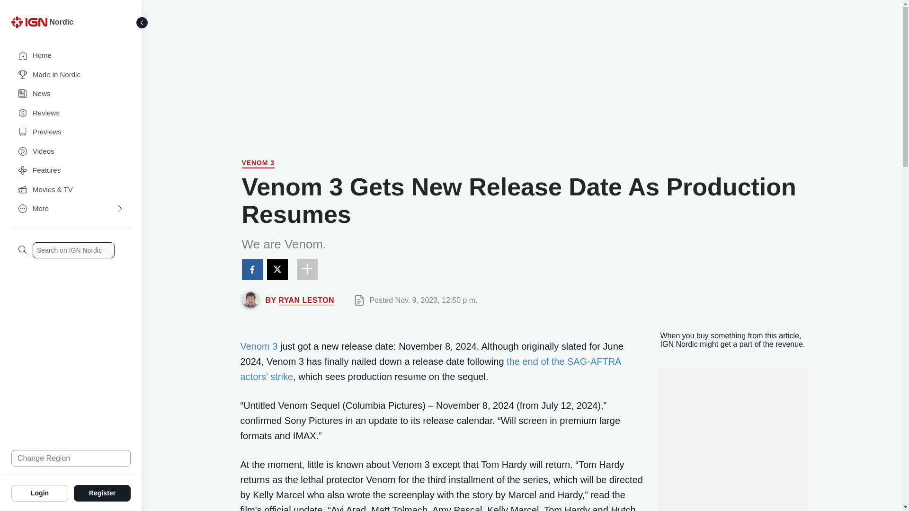 The width and height of the screenshot is (909, 511). What do you see at coordinates (71, 170) in the screenshot?
I see `Features` at bounding box center [71, 170].